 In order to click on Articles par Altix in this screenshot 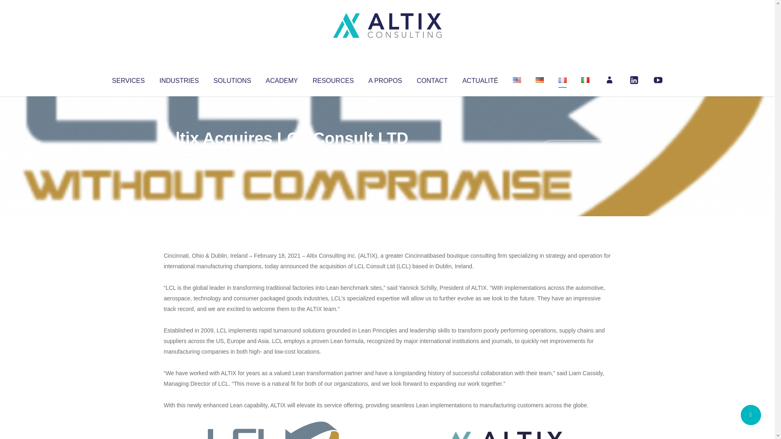, I will do `click(179, 154)`.